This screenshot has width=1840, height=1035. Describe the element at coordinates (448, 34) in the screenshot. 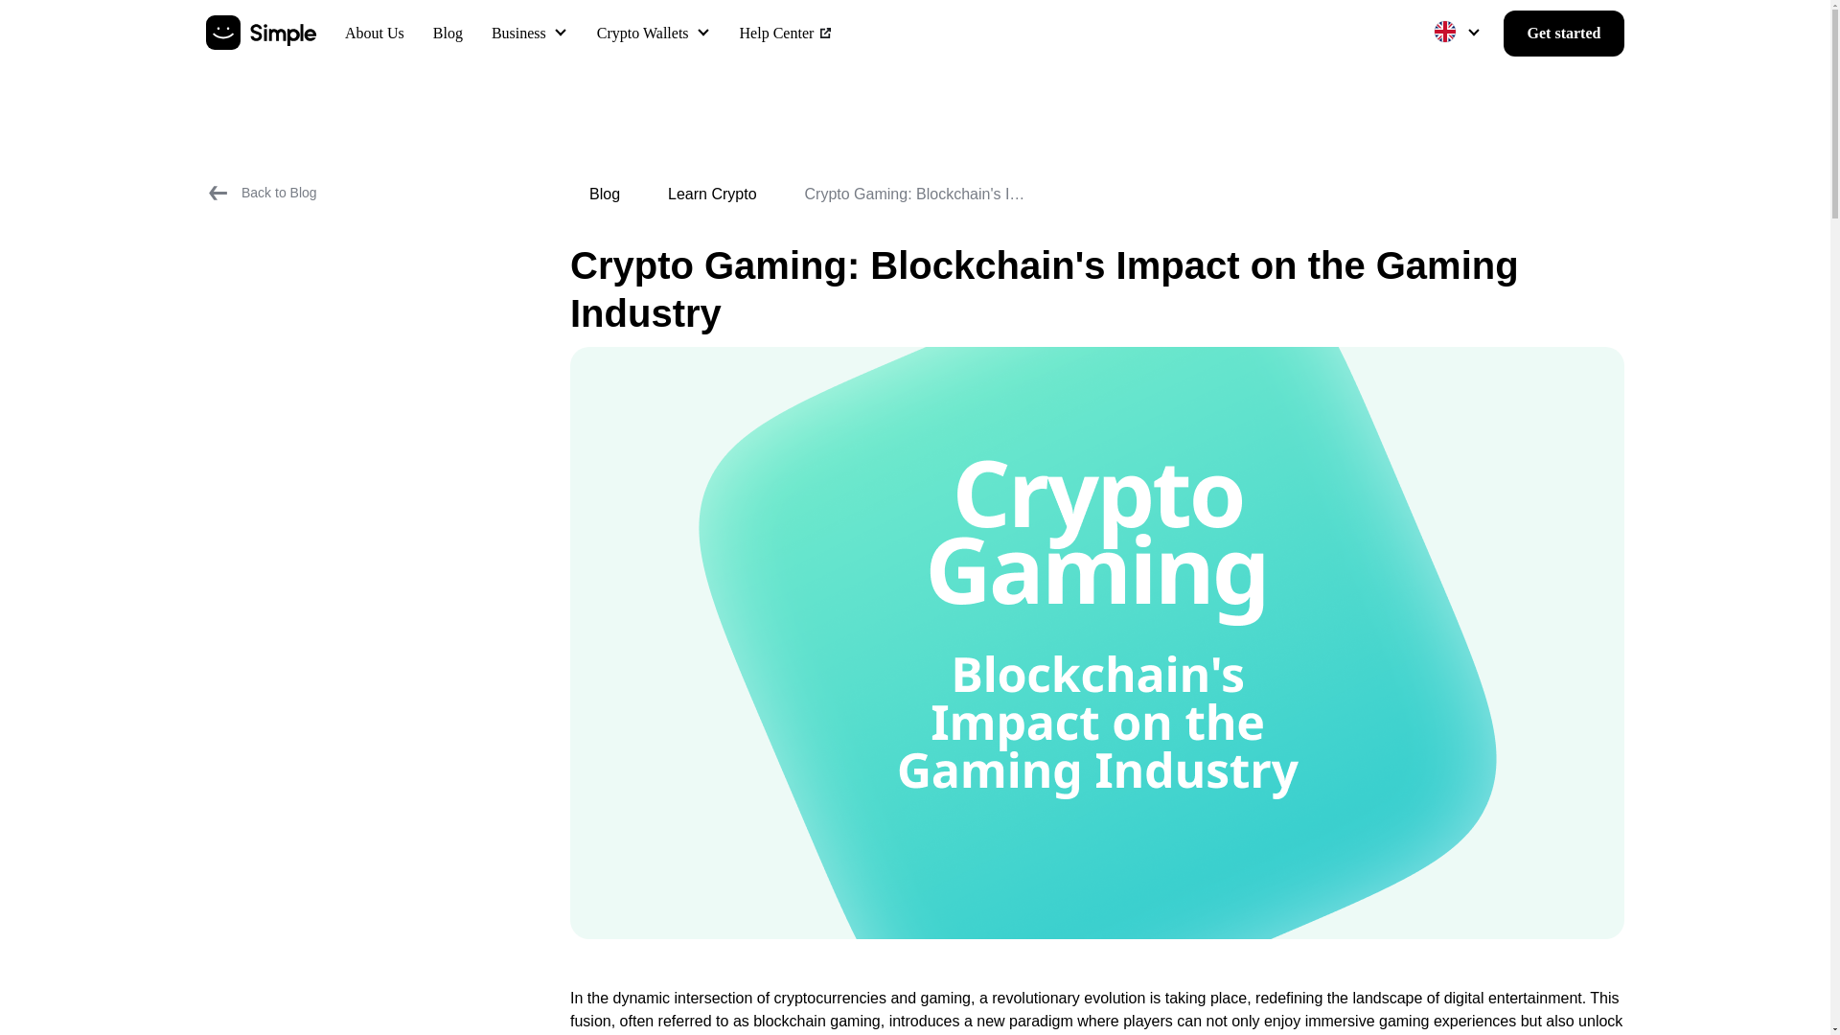

I see `Blog` at that location.